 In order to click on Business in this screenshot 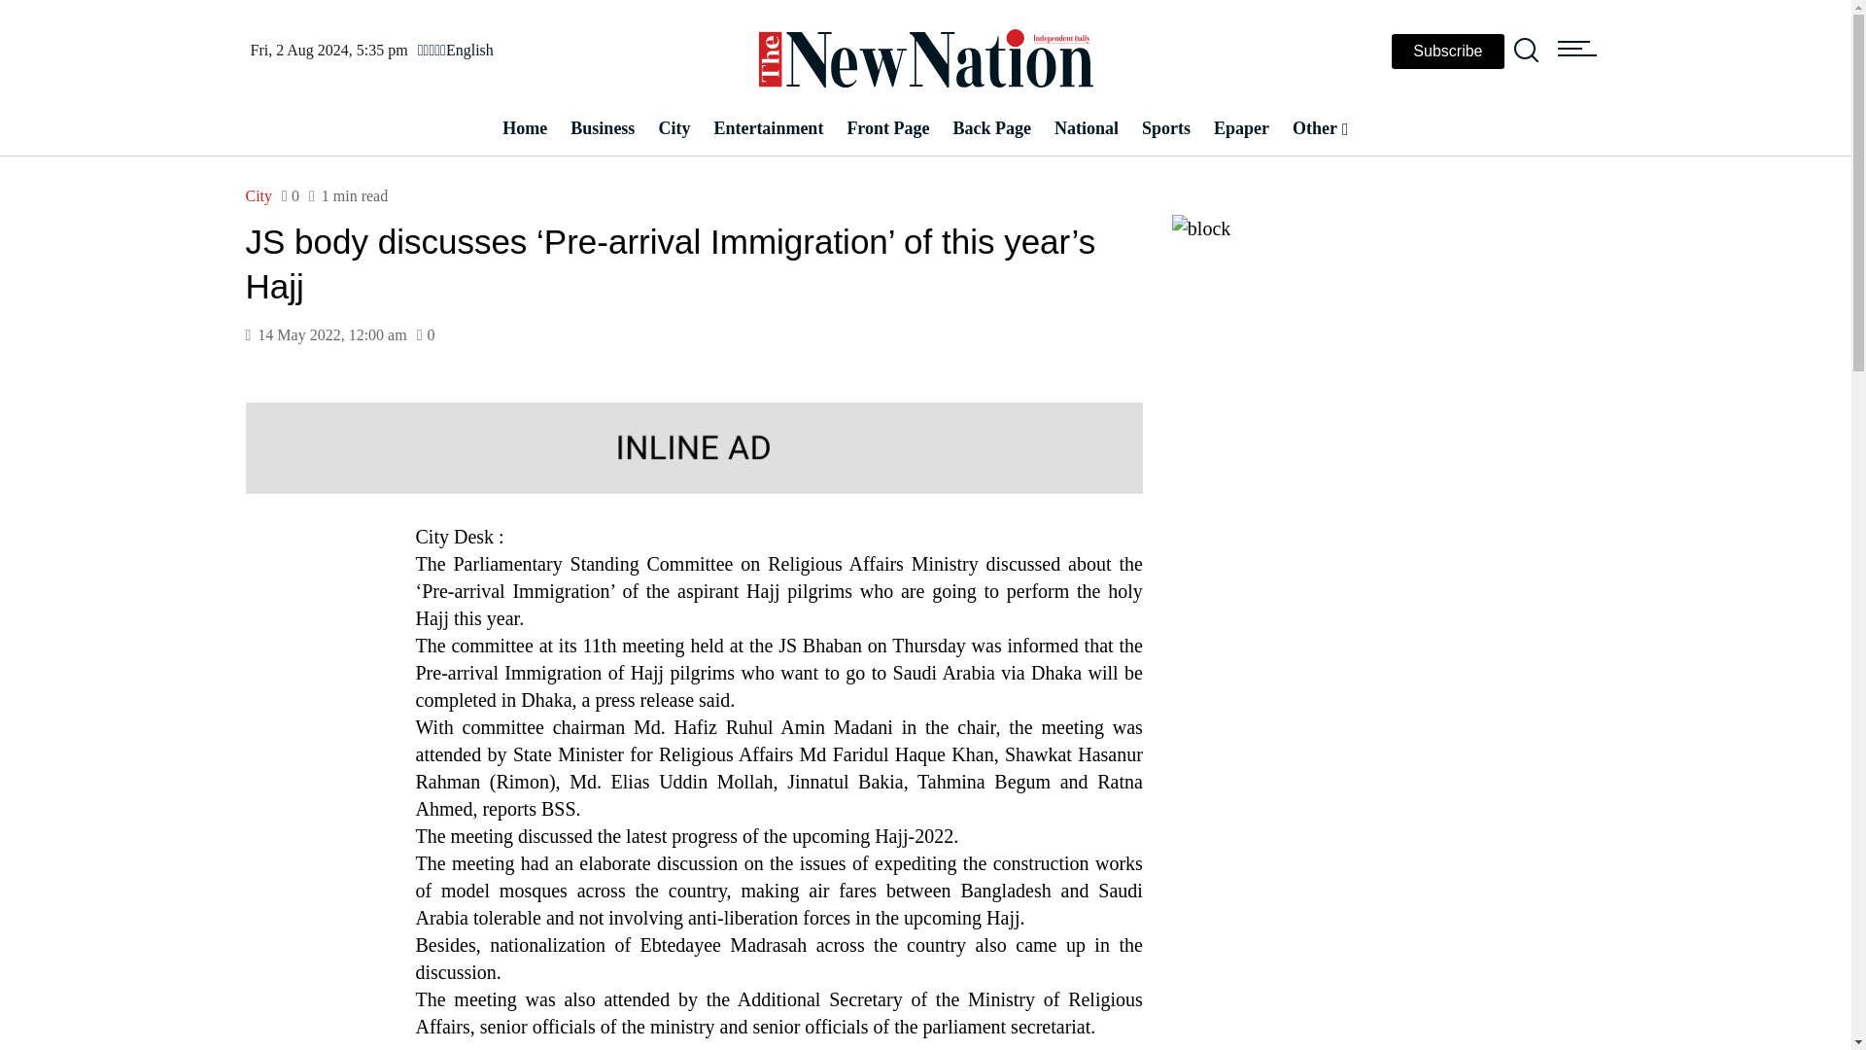, I will do `click(602, 128)`.